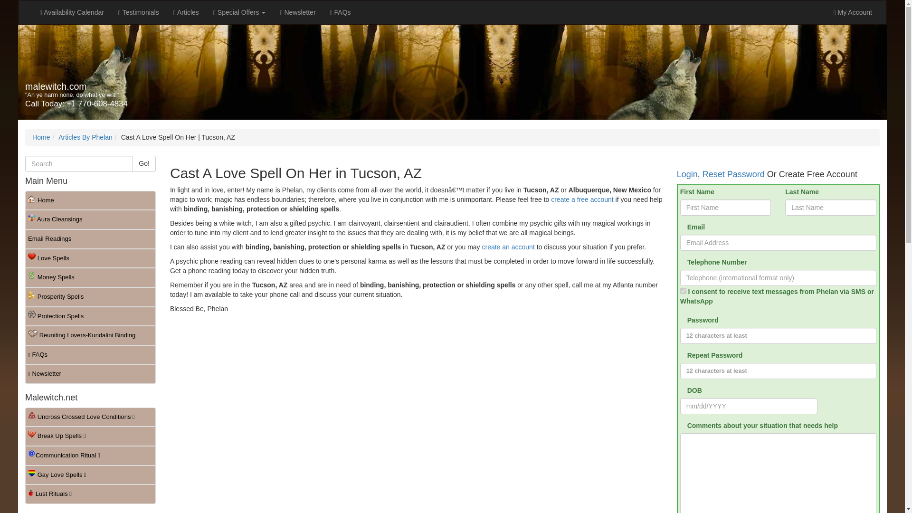  What do you see at coordinates (90, 455) in the screenshot?
I see `Communication Ritual` at bounding box center [90, 455].